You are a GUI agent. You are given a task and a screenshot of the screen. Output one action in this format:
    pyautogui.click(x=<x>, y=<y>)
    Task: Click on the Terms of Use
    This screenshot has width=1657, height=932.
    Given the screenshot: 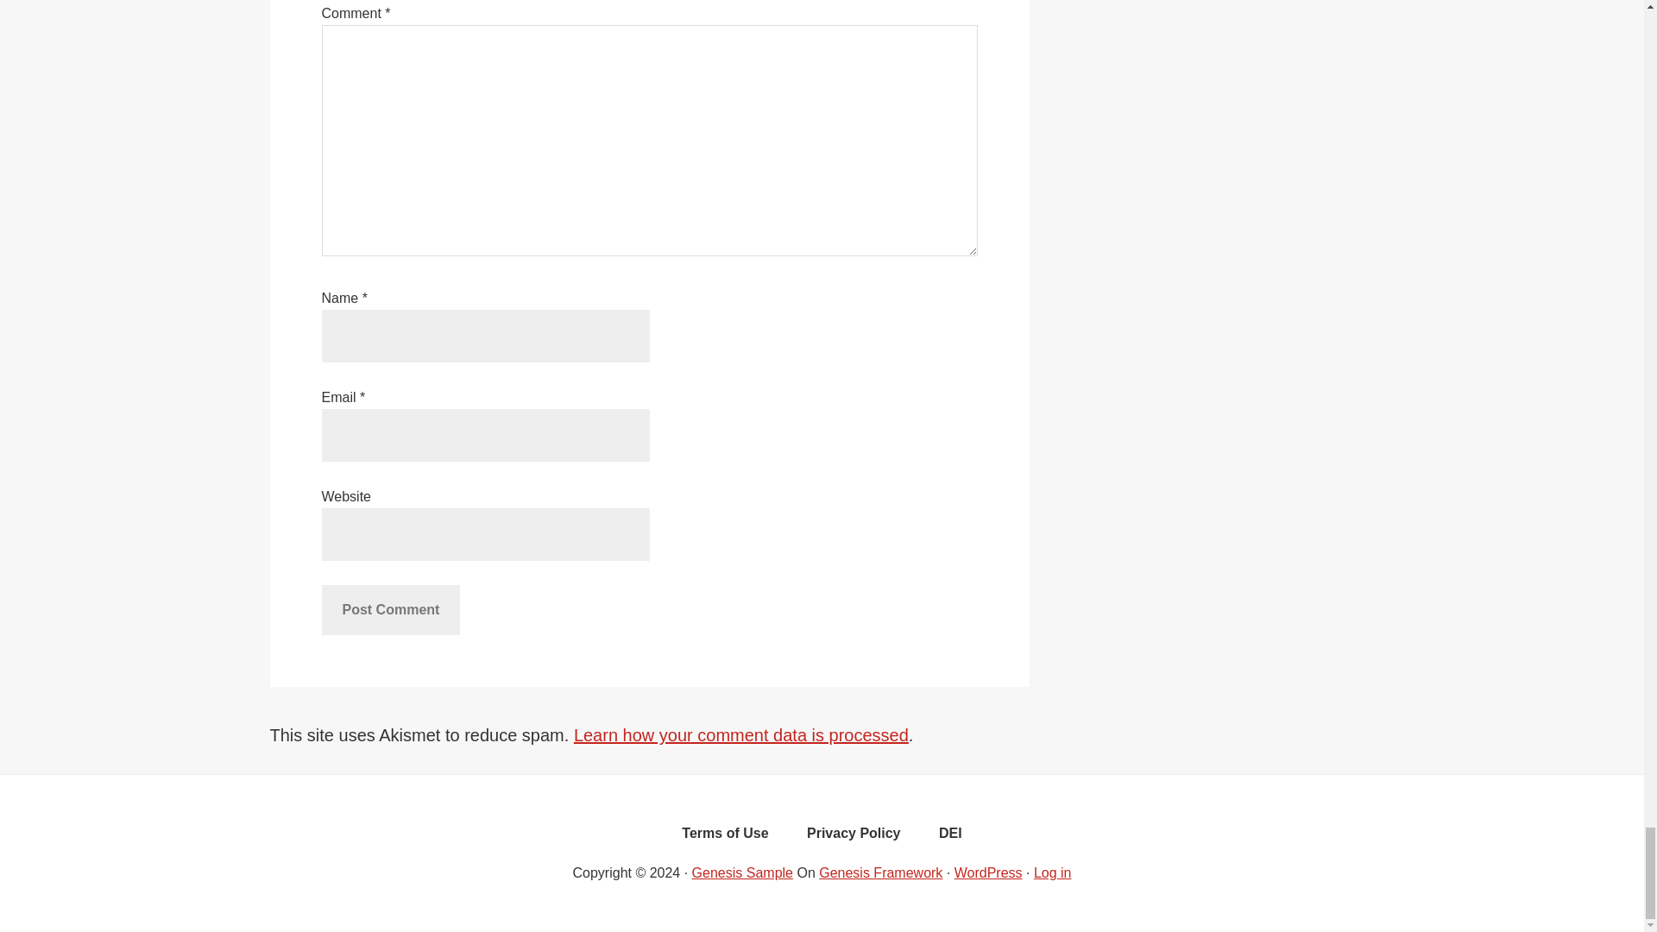 What is the action you would take?
    pyautogui.click(x=725, y=837)
    